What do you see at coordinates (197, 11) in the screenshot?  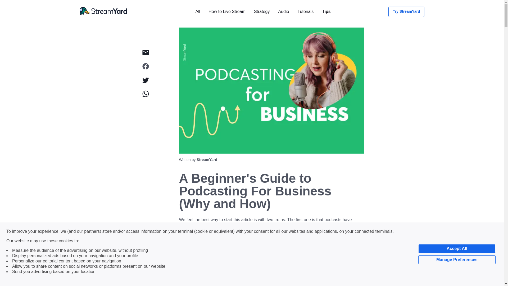 I see `All` at bounding box center [197, 11].